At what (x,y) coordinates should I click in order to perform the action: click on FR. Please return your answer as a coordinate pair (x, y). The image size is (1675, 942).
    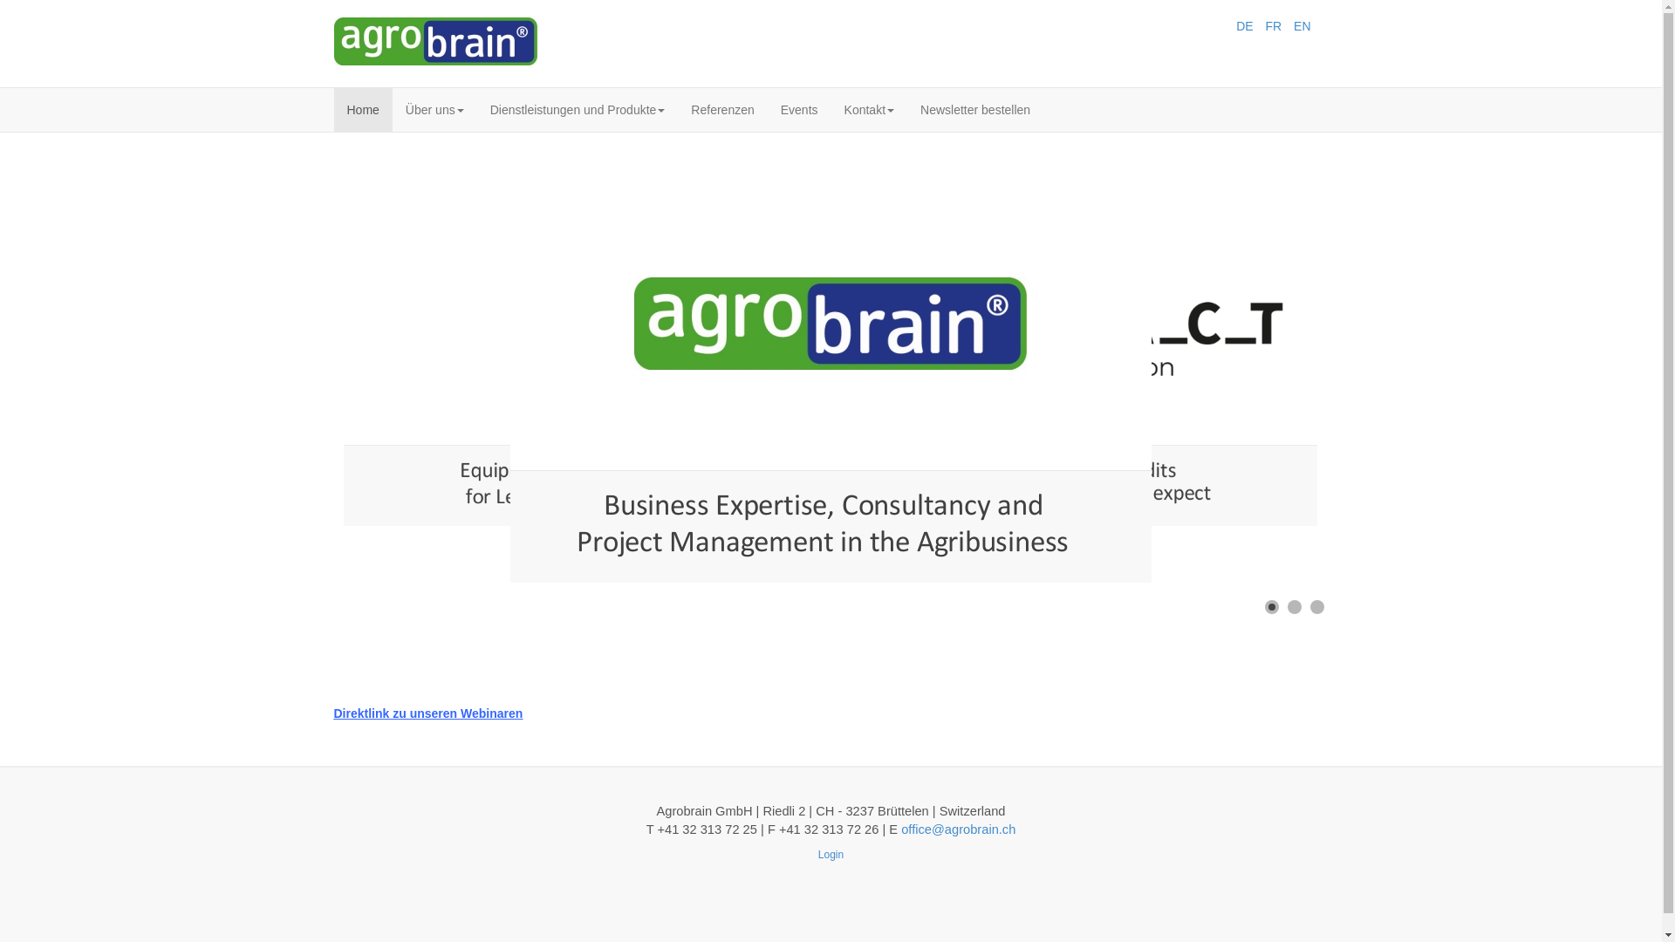
    Looking at the image, I should click on (1275, 26).